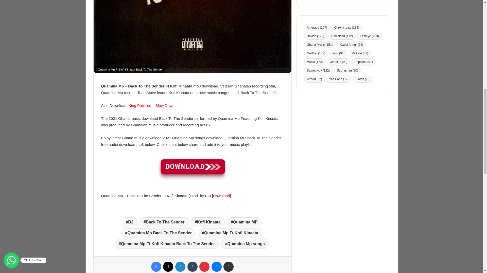 This screenshot has width=487, height=273. I want to click on Tumblr, so click(192, 266).